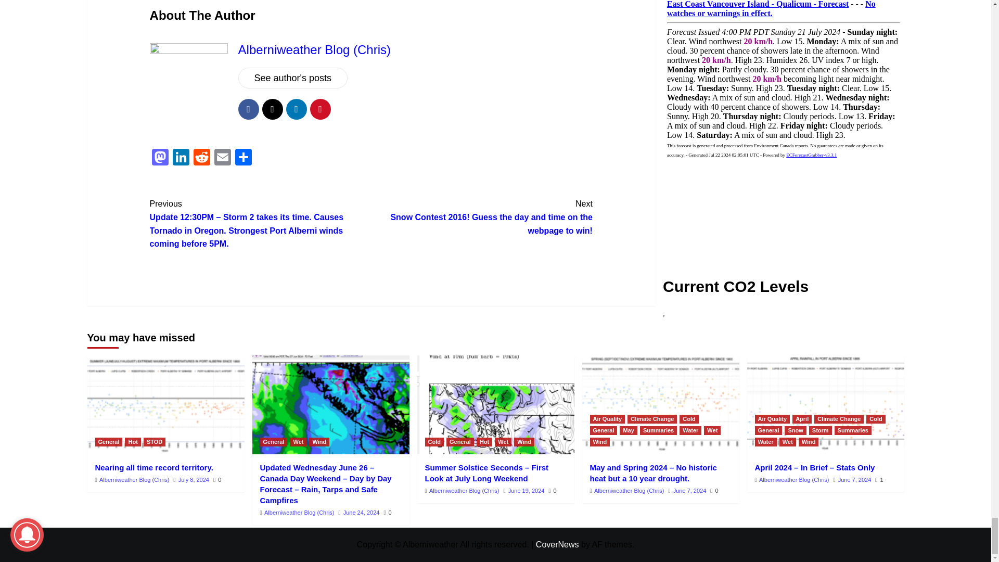 The width and height of the screenshot is (999, 562). Describe the element at coordinates (202, 158) in the screenshot. I see `Reddit` at that location.